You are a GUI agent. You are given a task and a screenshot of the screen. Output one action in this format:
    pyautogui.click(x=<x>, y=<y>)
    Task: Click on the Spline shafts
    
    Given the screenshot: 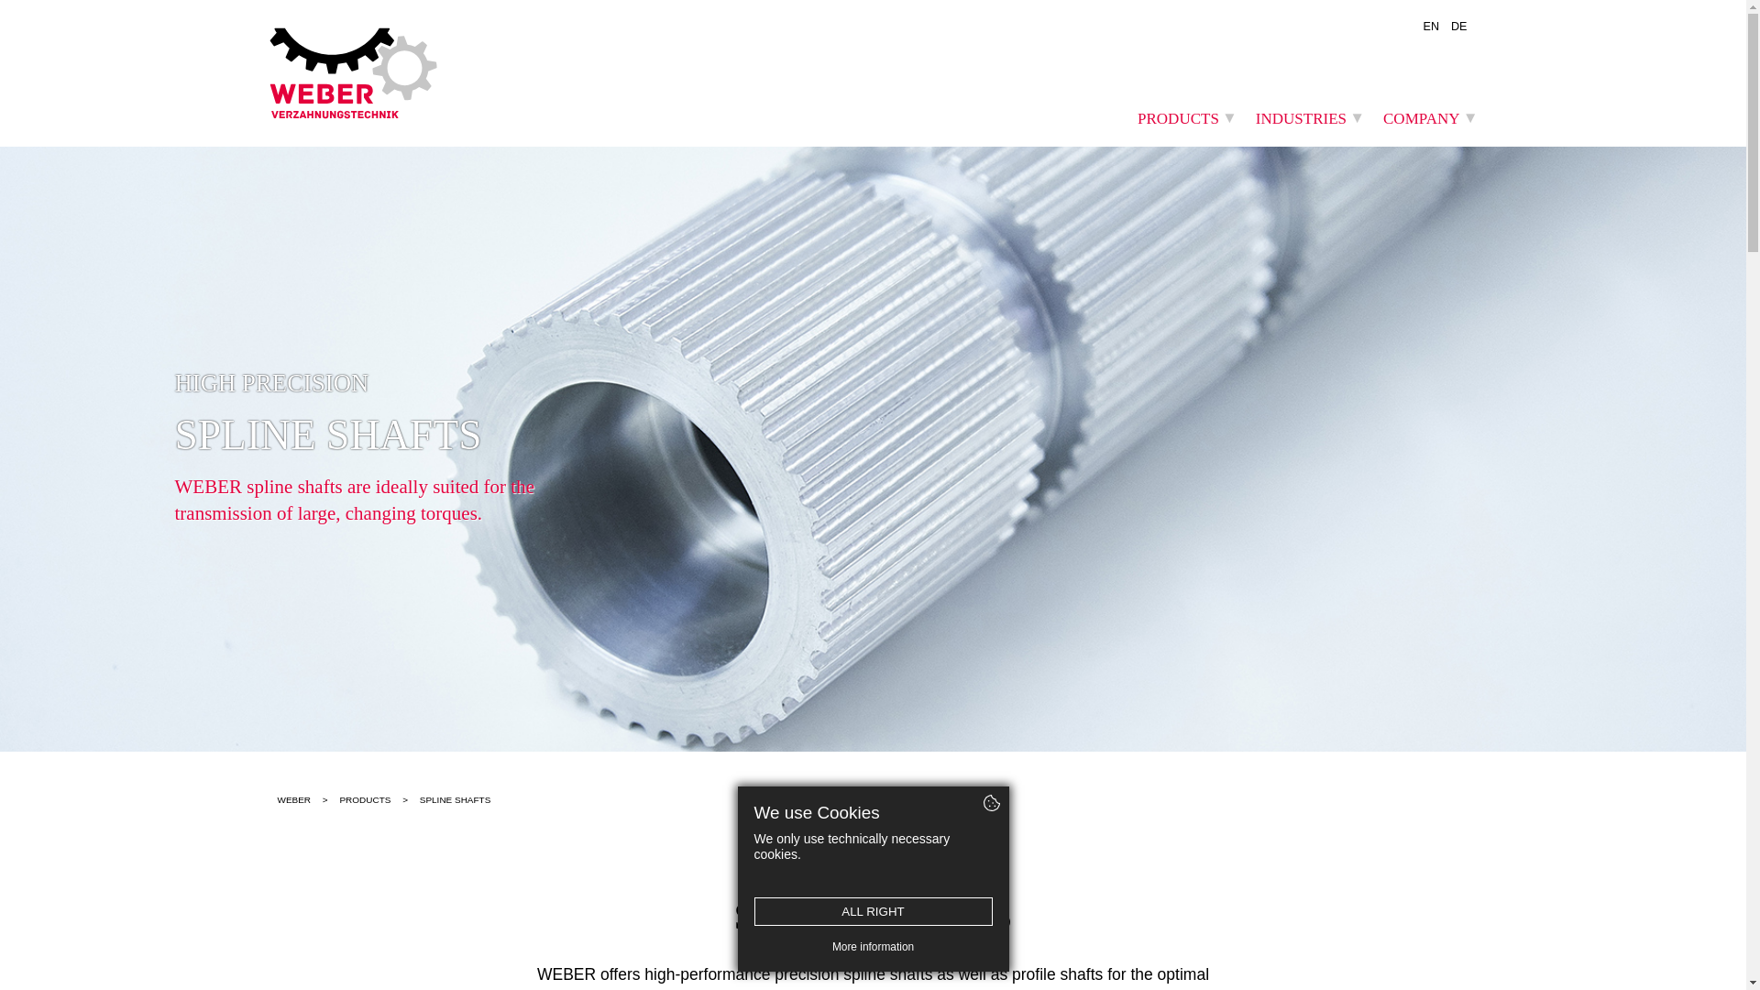 What is the action you would take?
    pyautogui.click(x=455, y=799)
    